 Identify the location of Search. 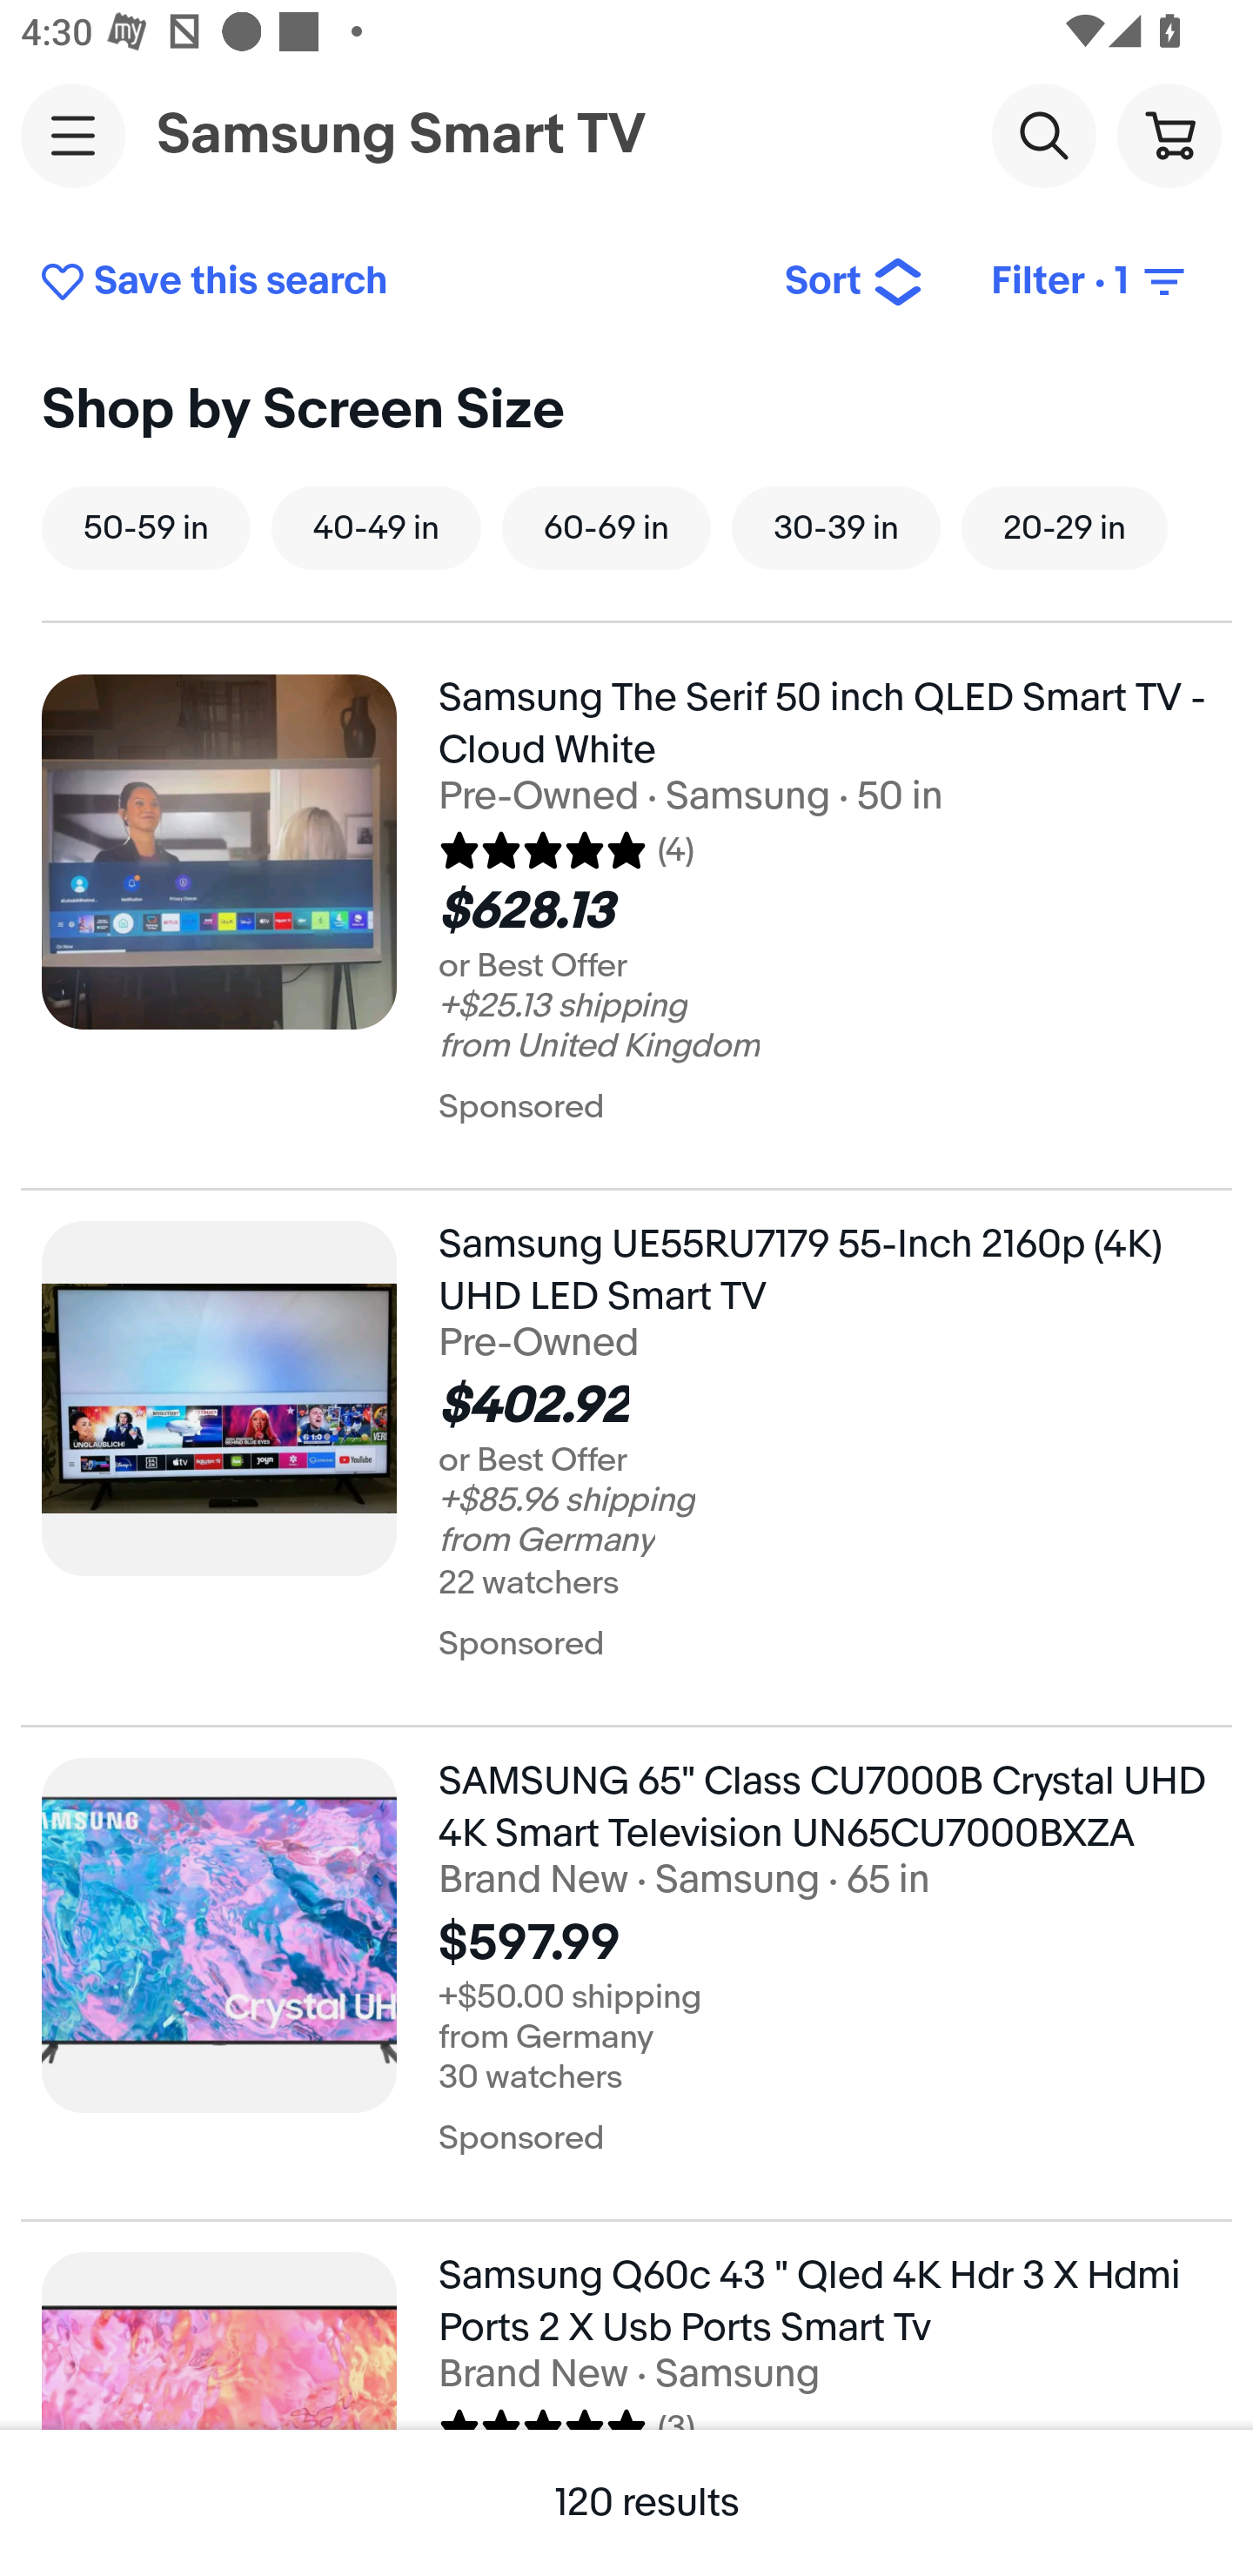
(1043, 134).